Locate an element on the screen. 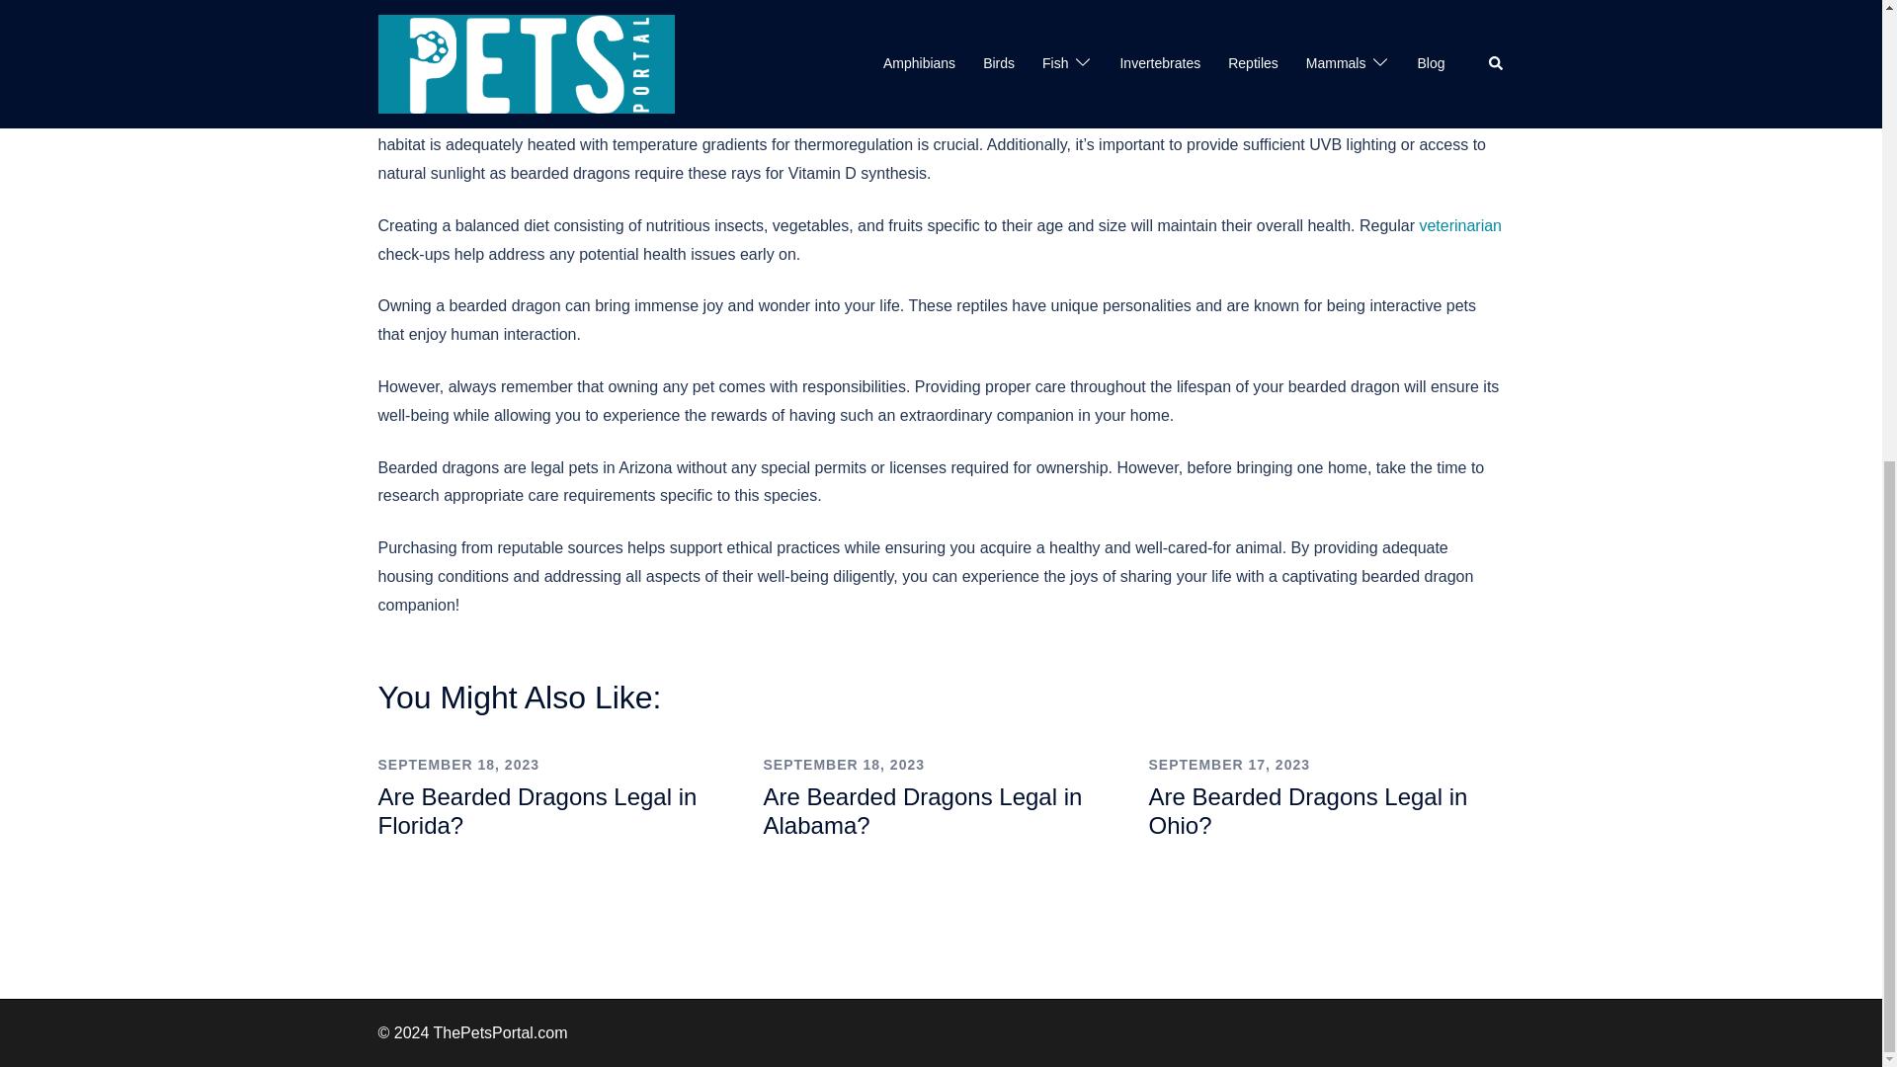  veterinarian is located at coordinates (1460, 225).